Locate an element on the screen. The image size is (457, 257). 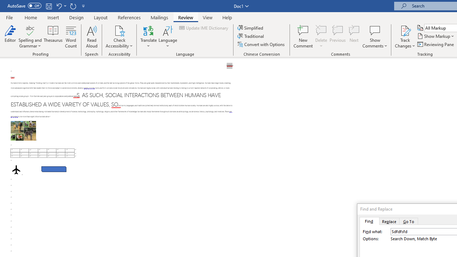
Language is located at coordinates (168, 36).